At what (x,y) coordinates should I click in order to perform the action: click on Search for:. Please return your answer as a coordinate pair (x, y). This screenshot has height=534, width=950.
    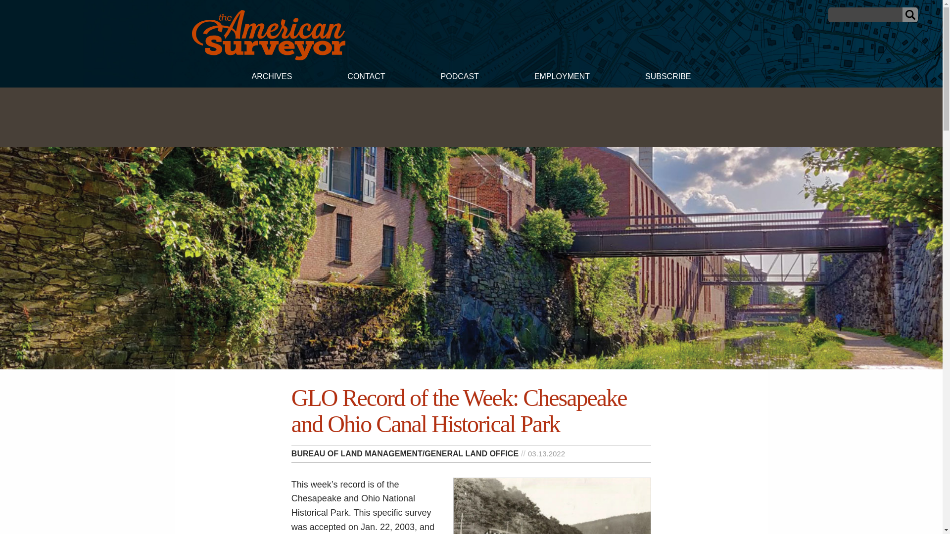
    Looking at the image, I should click on (865, 15).